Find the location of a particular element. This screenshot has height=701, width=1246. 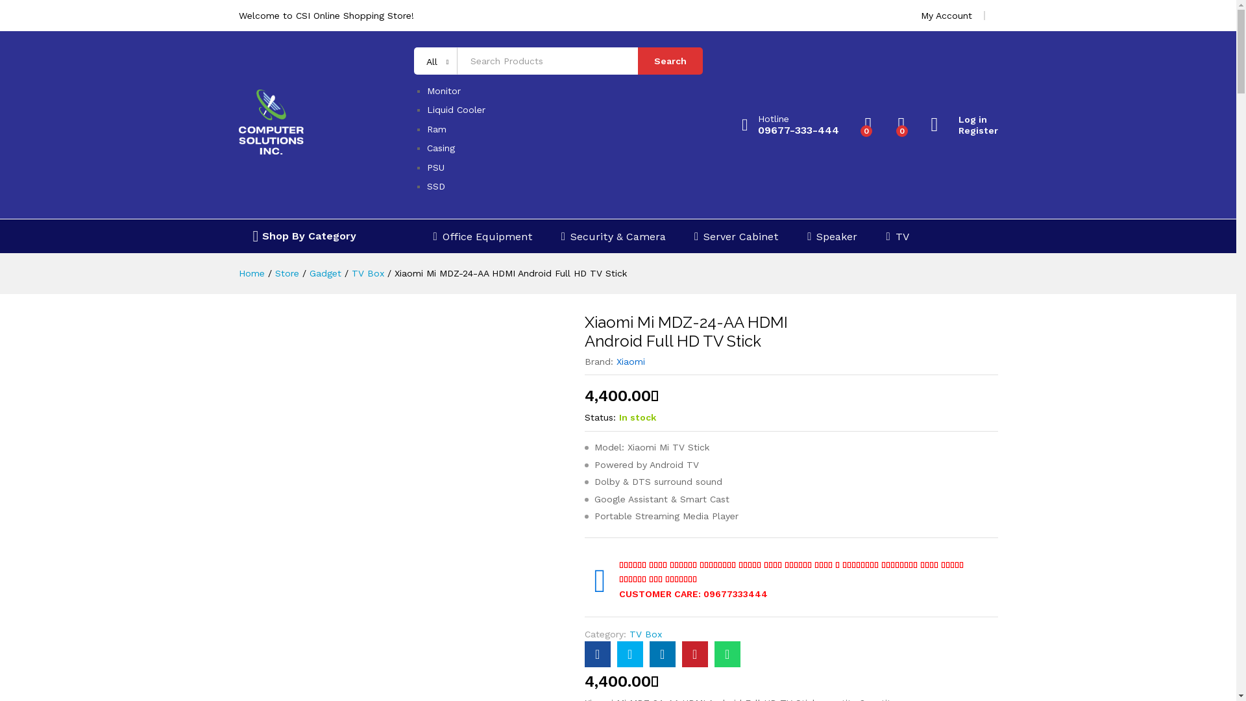

Search is located at coordinates (670, 61).